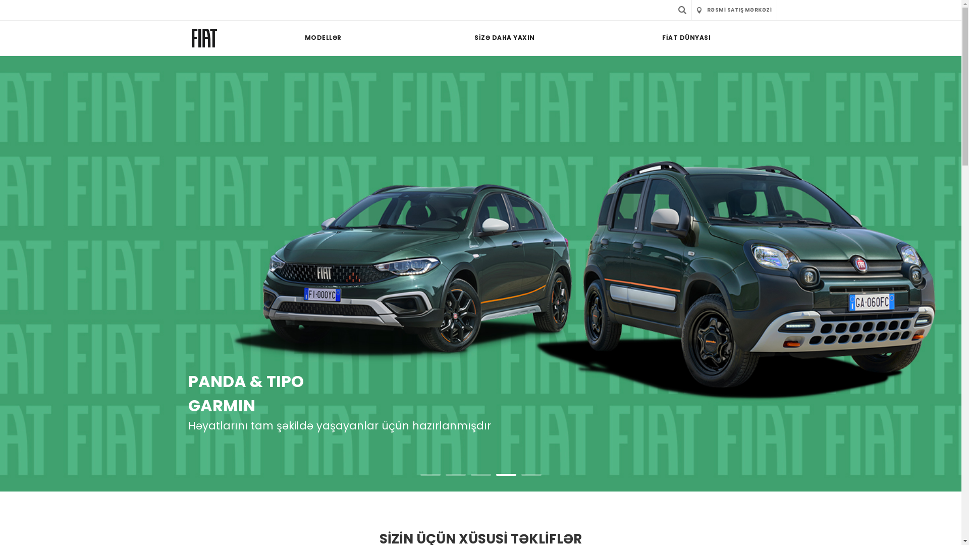 The width and height of the screenshot is (969, 545). I want to click on 3, so click(480, 476).